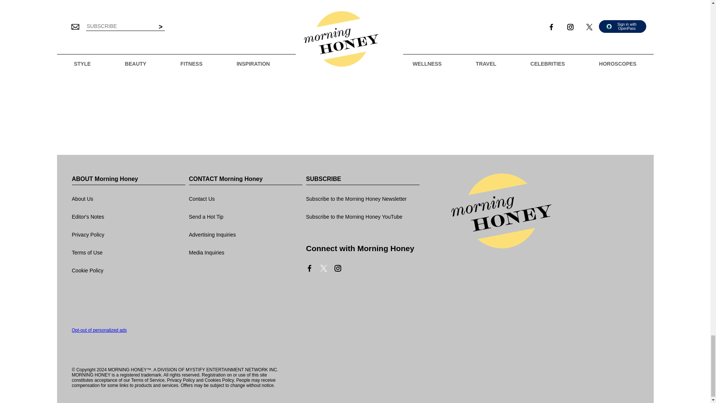  Describe the element at coordinates (362, 199) in the screenshot. I see `Subscribe to the Morning Honey Newsletter` at that location.